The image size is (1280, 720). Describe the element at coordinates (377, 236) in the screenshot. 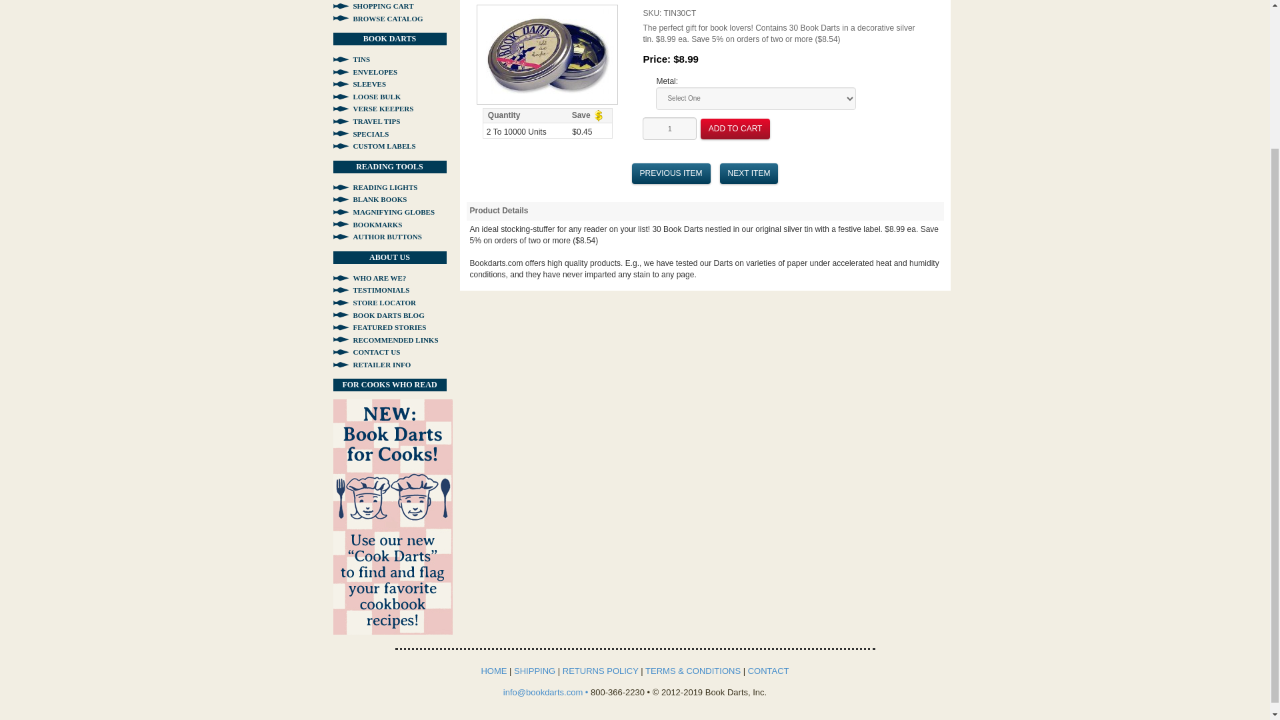

I see `AUTHOR BUTTONS` at that location.